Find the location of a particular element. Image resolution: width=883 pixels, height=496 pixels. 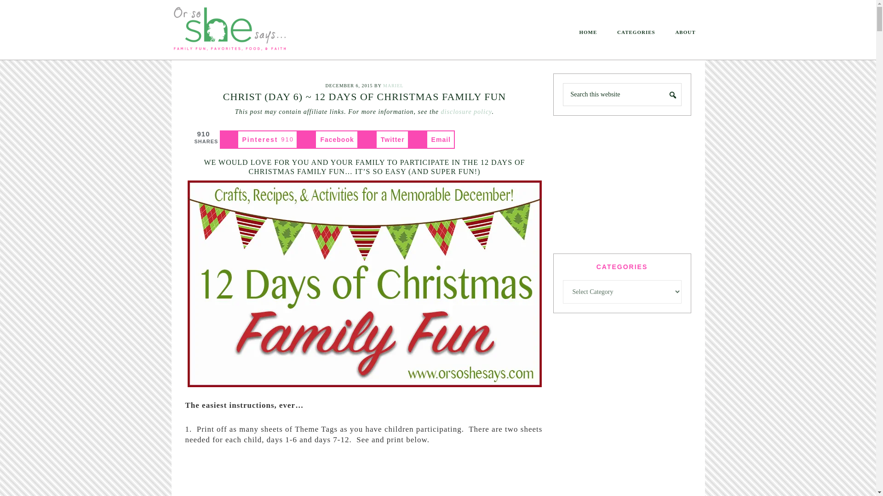

Share on Facebook is located at coordinates (636, 32).